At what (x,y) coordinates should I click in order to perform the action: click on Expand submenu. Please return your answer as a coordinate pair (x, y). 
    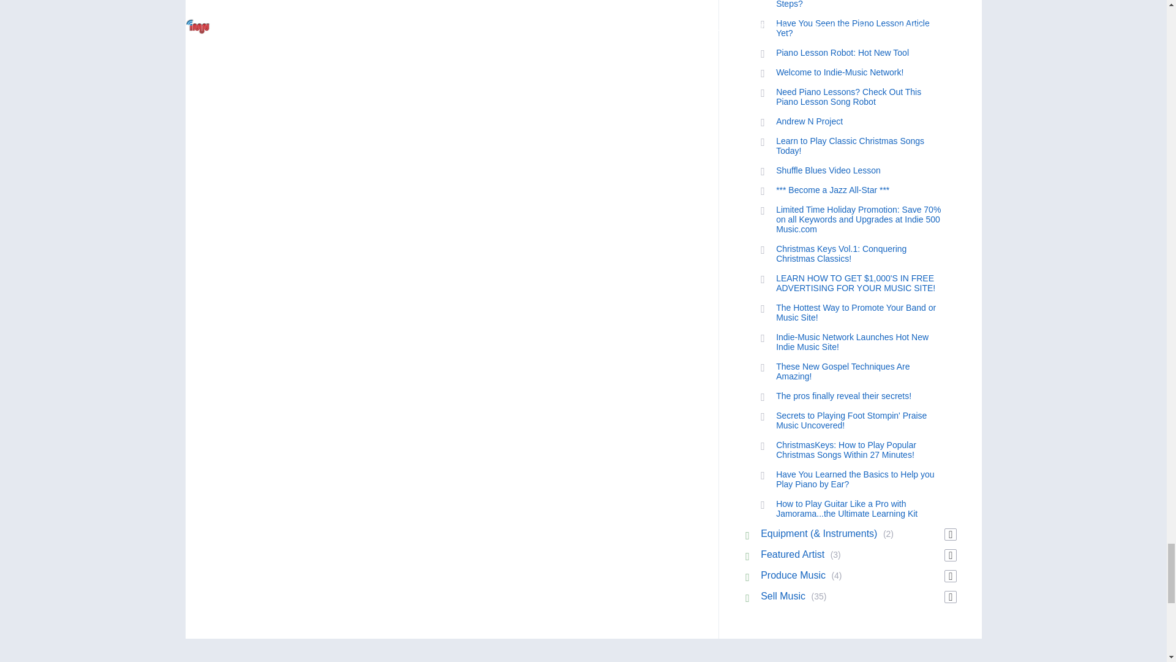
    Looking at the image, I should click on (951, 535).